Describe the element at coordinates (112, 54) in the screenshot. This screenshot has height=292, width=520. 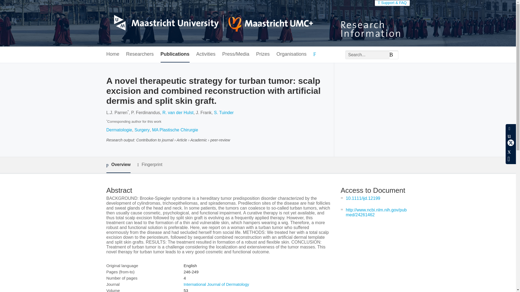
I see `Home` at that location.